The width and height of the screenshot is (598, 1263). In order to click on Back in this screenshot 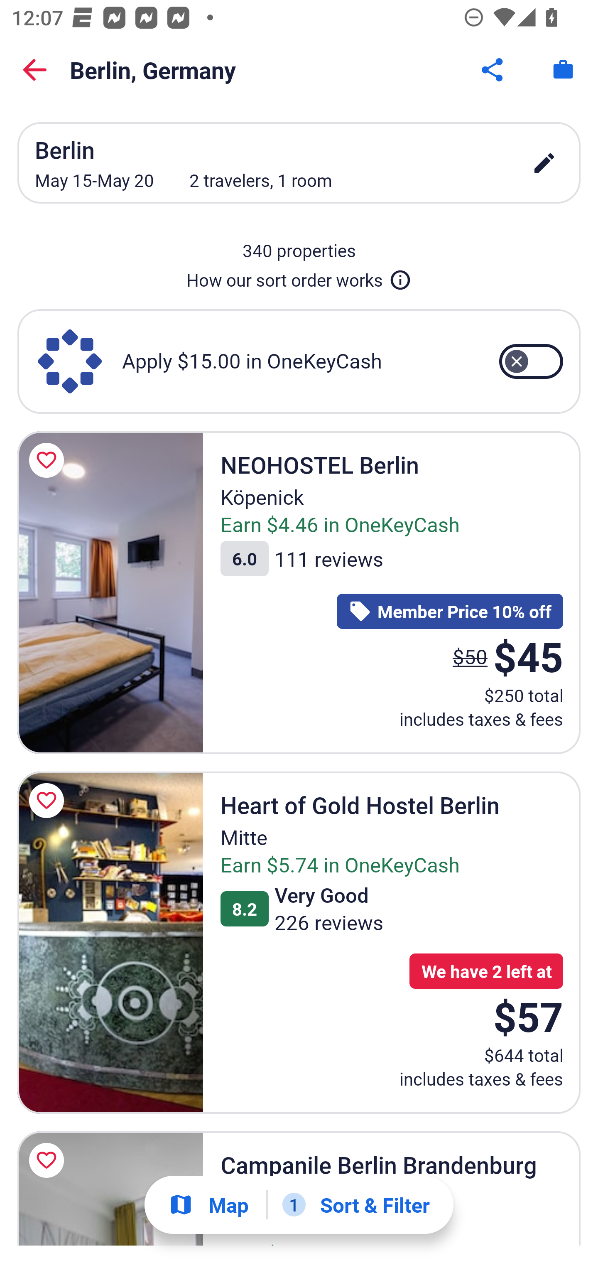, I will do `click(35, 70)`.